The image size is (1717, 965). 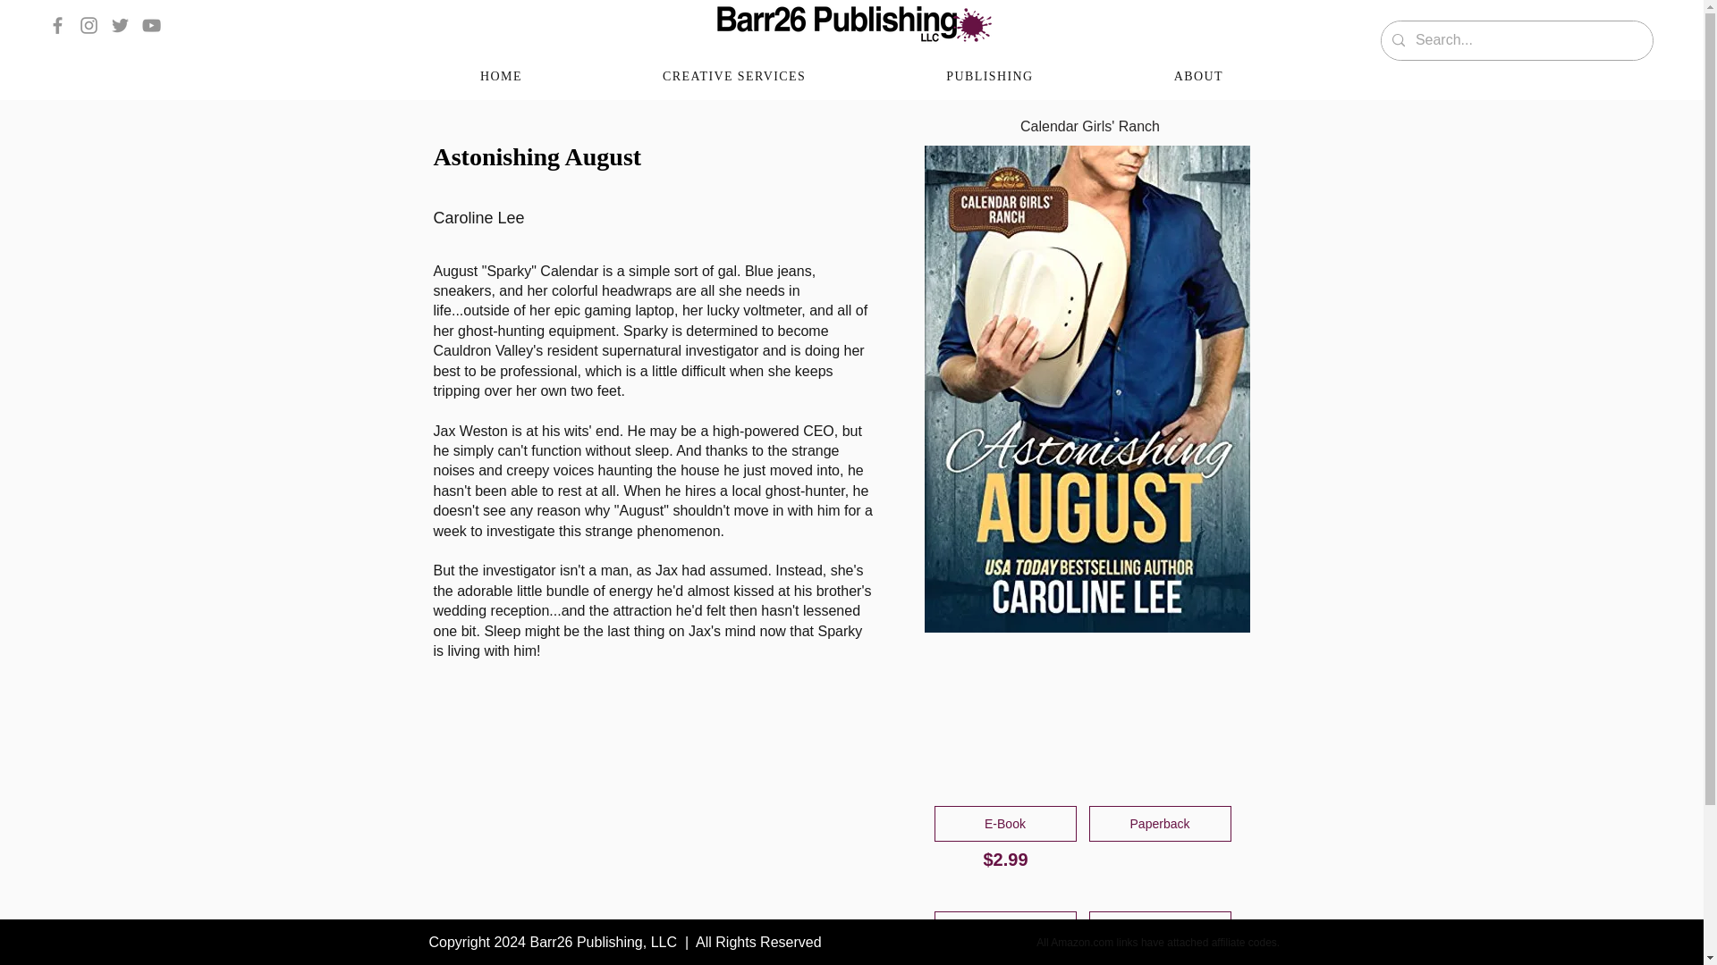 I want to click on ABOUT, so click(x=1198, y=77).